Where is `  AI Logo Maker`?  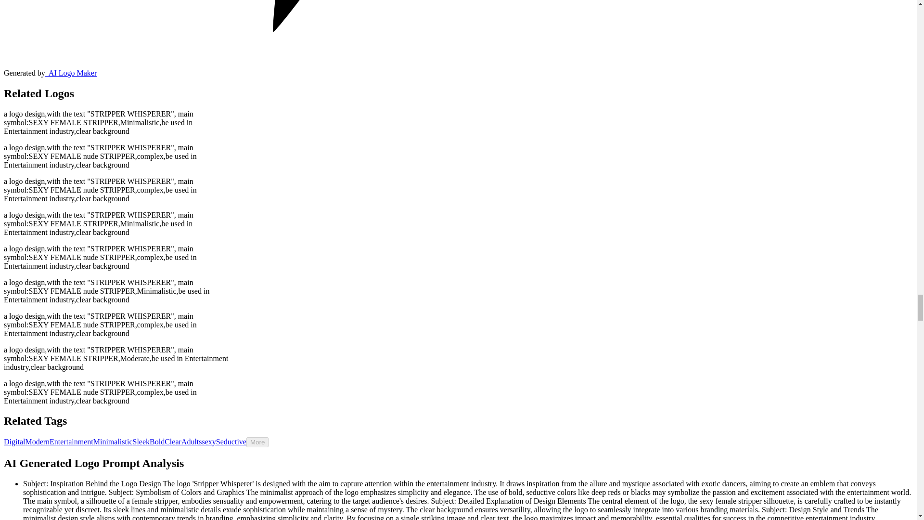
  AI Logo Maker is located at coordinates (71, 72).